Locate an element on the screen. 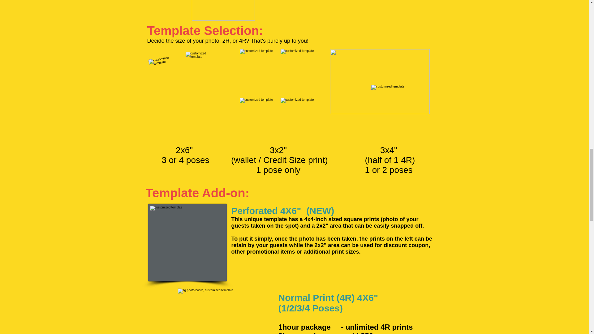 The height and width of the screenshot is (334, 594). Photo Booth is located at coordinates (379, 82).